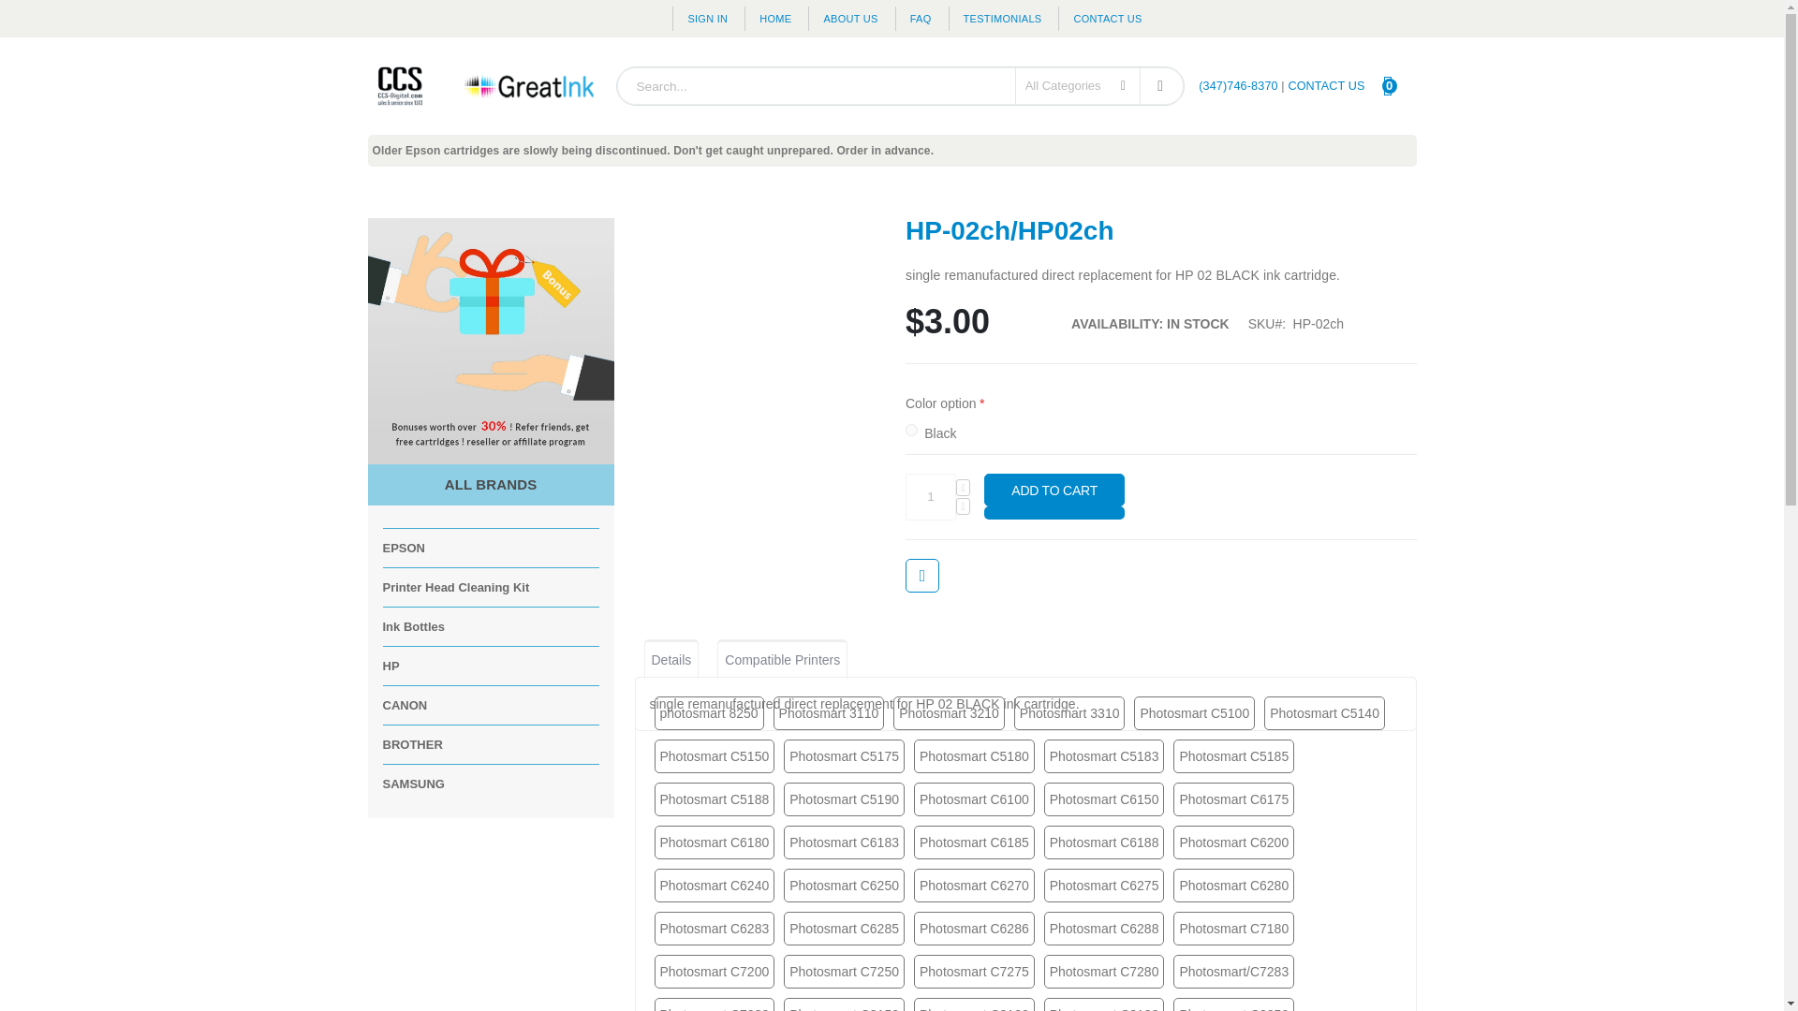 The width and height of the screenshot is (1798, 1011). I want to click on Search, so click(455, 587).